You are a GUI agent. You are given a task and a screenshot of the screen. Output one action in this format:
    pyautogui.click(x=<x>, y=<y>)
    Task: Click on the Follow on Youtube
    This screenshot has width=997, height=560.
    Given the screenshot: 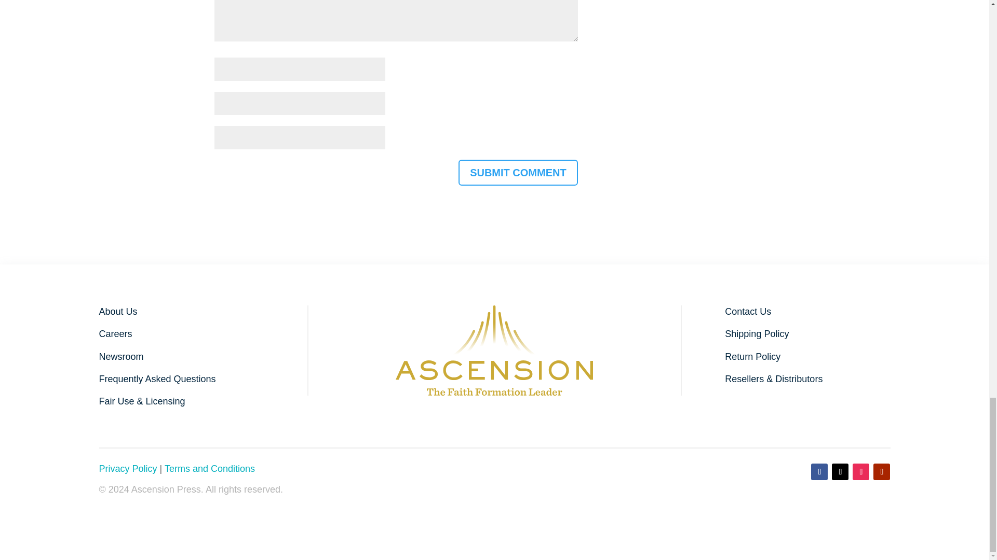 What is the action you would take?
    pyautogui.click(x=882, y=472)
    